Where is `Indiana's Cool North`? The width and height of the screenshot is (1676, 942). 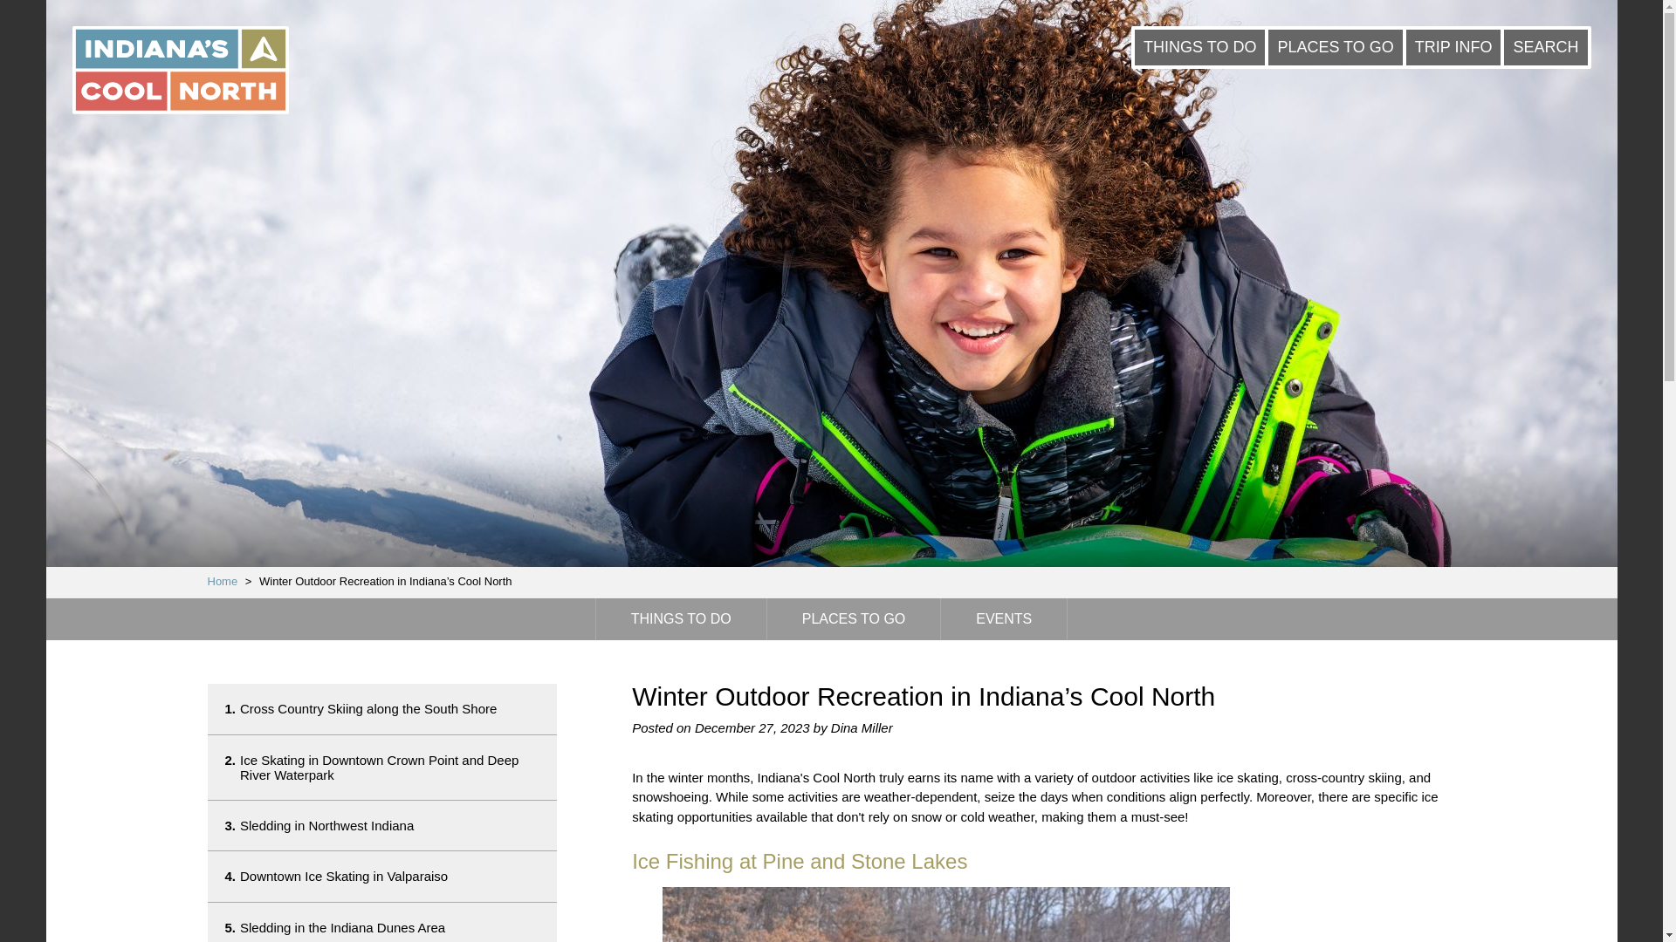
Indiana's Cool North is located at coordinates (382, 825).